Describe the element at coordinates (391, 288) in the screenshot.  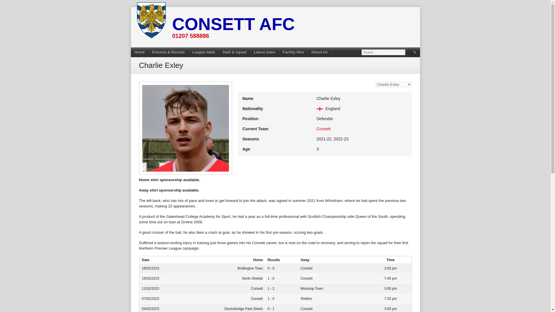
I see `3:00 pm` at that location.